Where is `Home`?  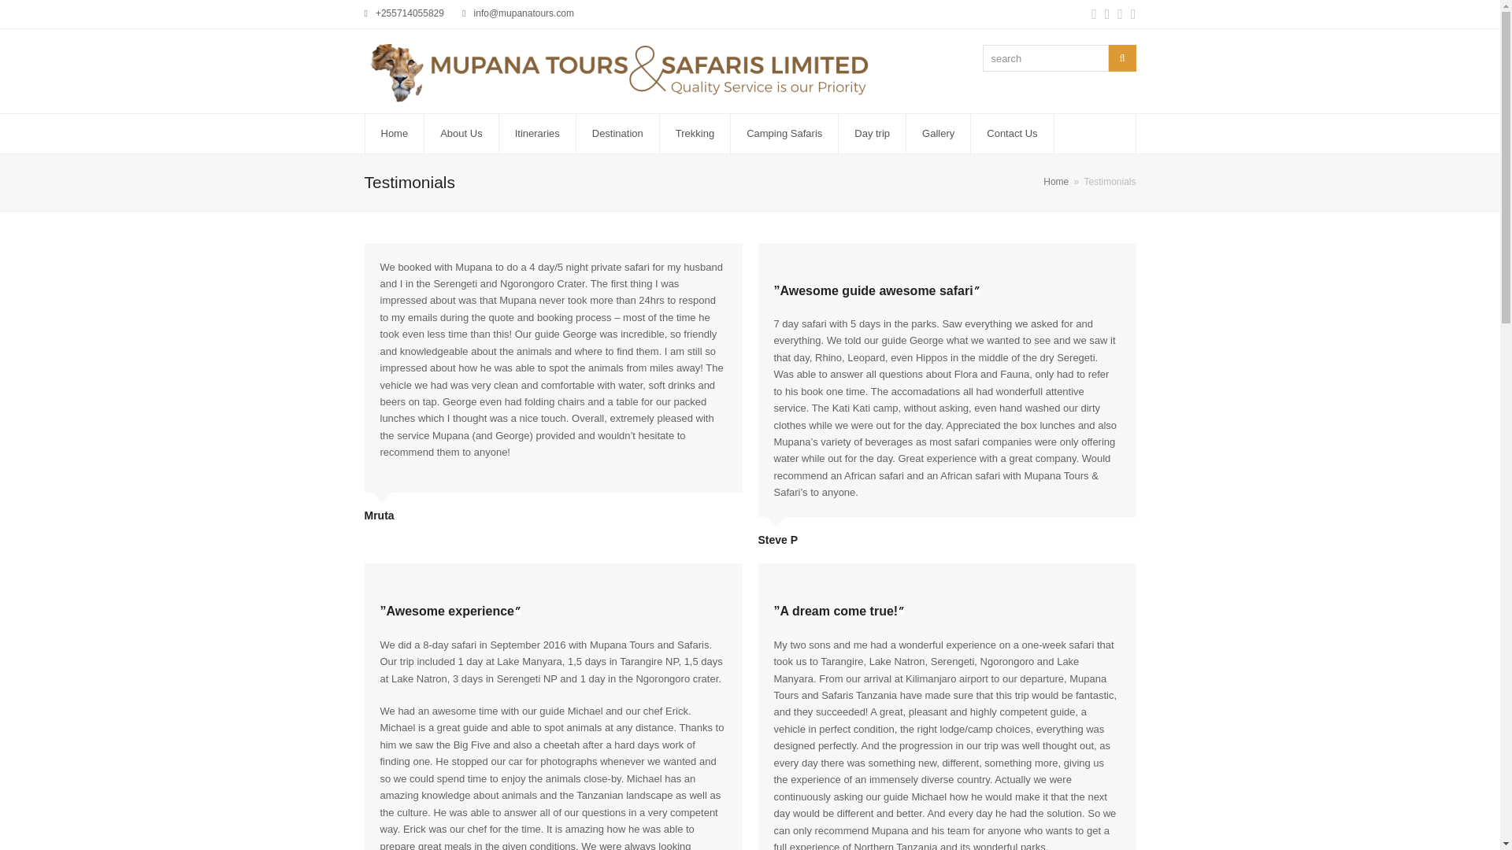 Home is located at coordinates (395, 134).